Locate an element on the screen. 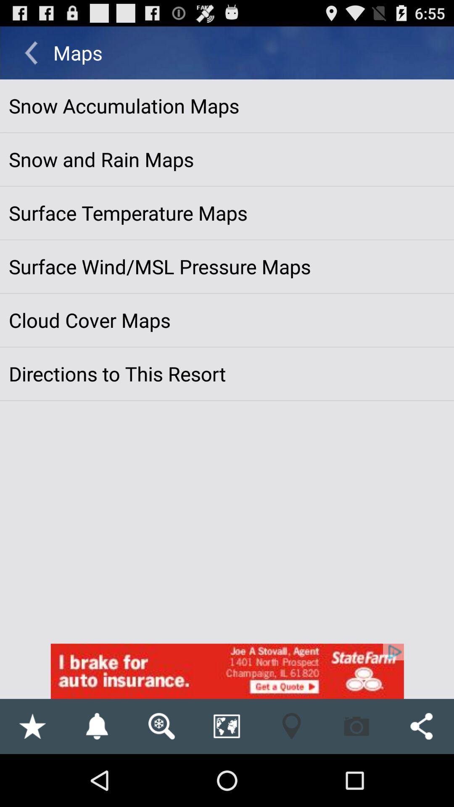  open advertisement is located at coordinates (227, 671).